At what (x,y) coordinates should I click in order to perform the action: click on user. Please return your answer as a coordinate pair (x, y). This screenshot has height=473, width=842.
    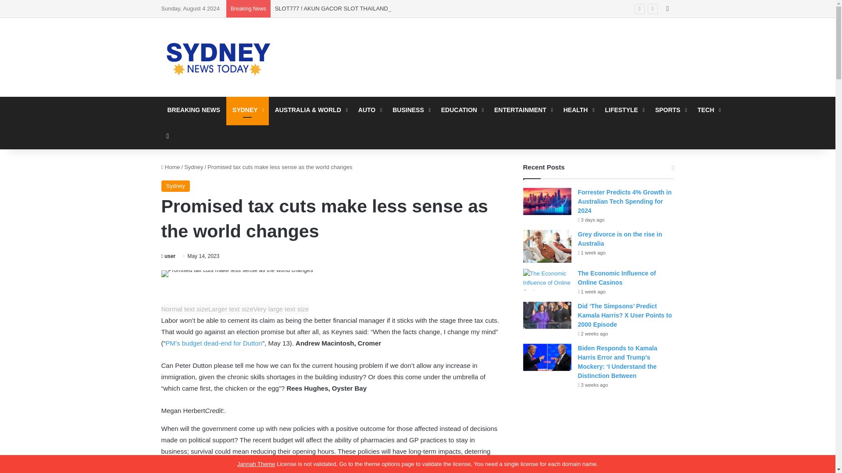
    Looking at the image, I should click on (168, 256).